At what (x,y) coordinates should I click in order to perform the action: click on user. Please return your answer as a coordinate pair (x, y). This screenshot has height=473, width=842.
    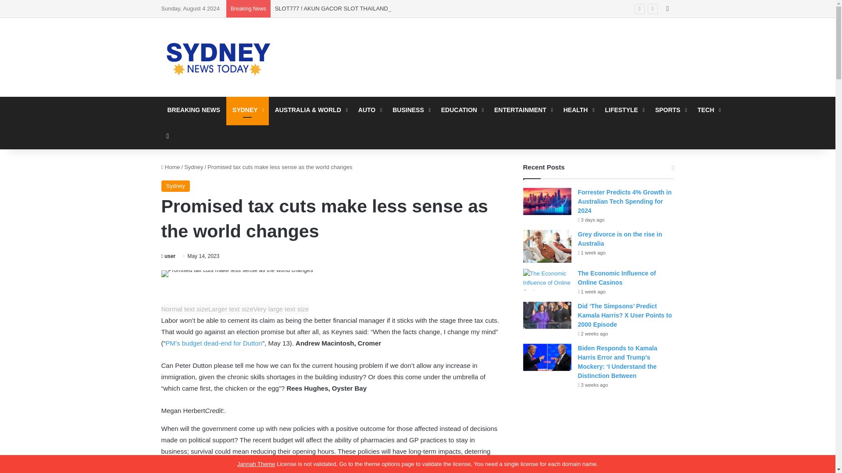
    Looking at the image, I should click on (168, 256).